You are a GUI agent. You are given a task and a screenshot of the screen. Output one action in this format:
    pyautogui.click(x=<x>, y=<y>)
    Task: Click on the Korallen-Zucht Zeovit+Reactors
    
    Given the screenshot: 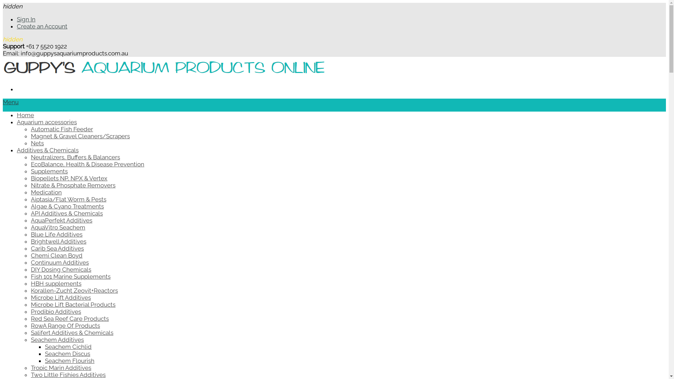 What is the action you would take?
    pyautogui.click(x=74, y=291)
    